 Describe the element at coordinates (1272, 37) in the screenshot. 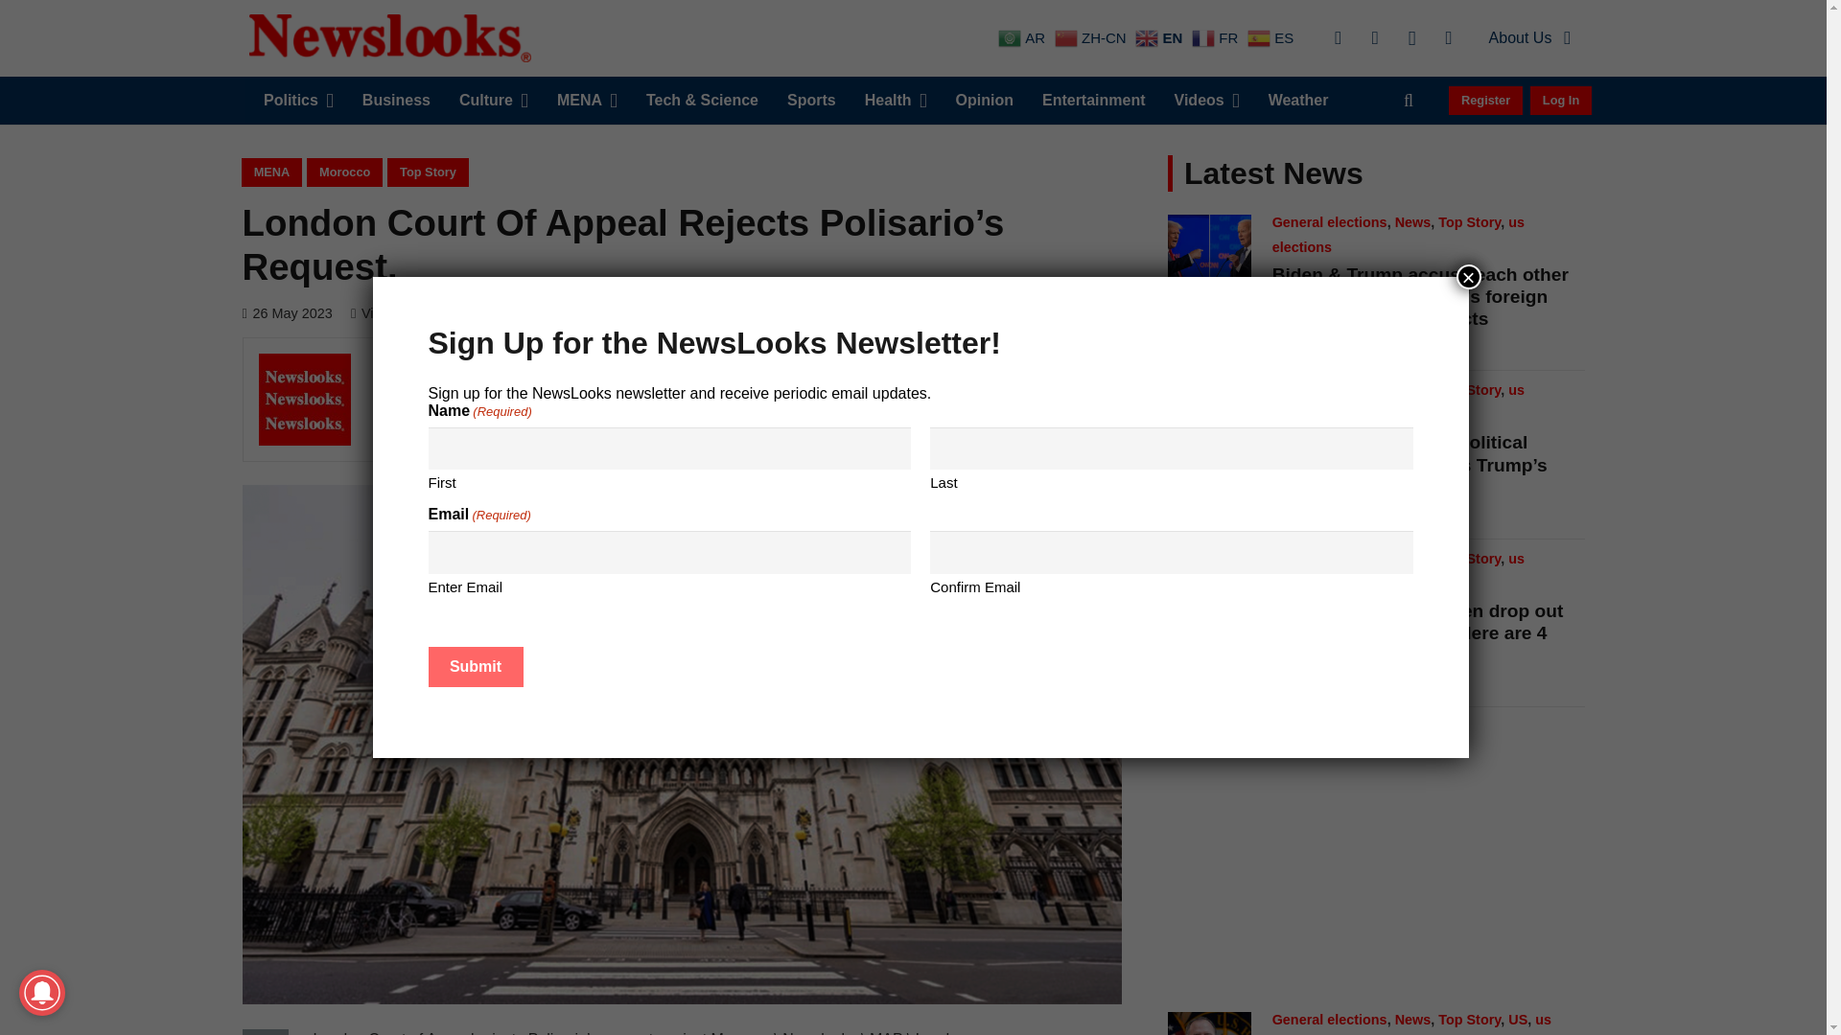

I see `Spanish` at that location.